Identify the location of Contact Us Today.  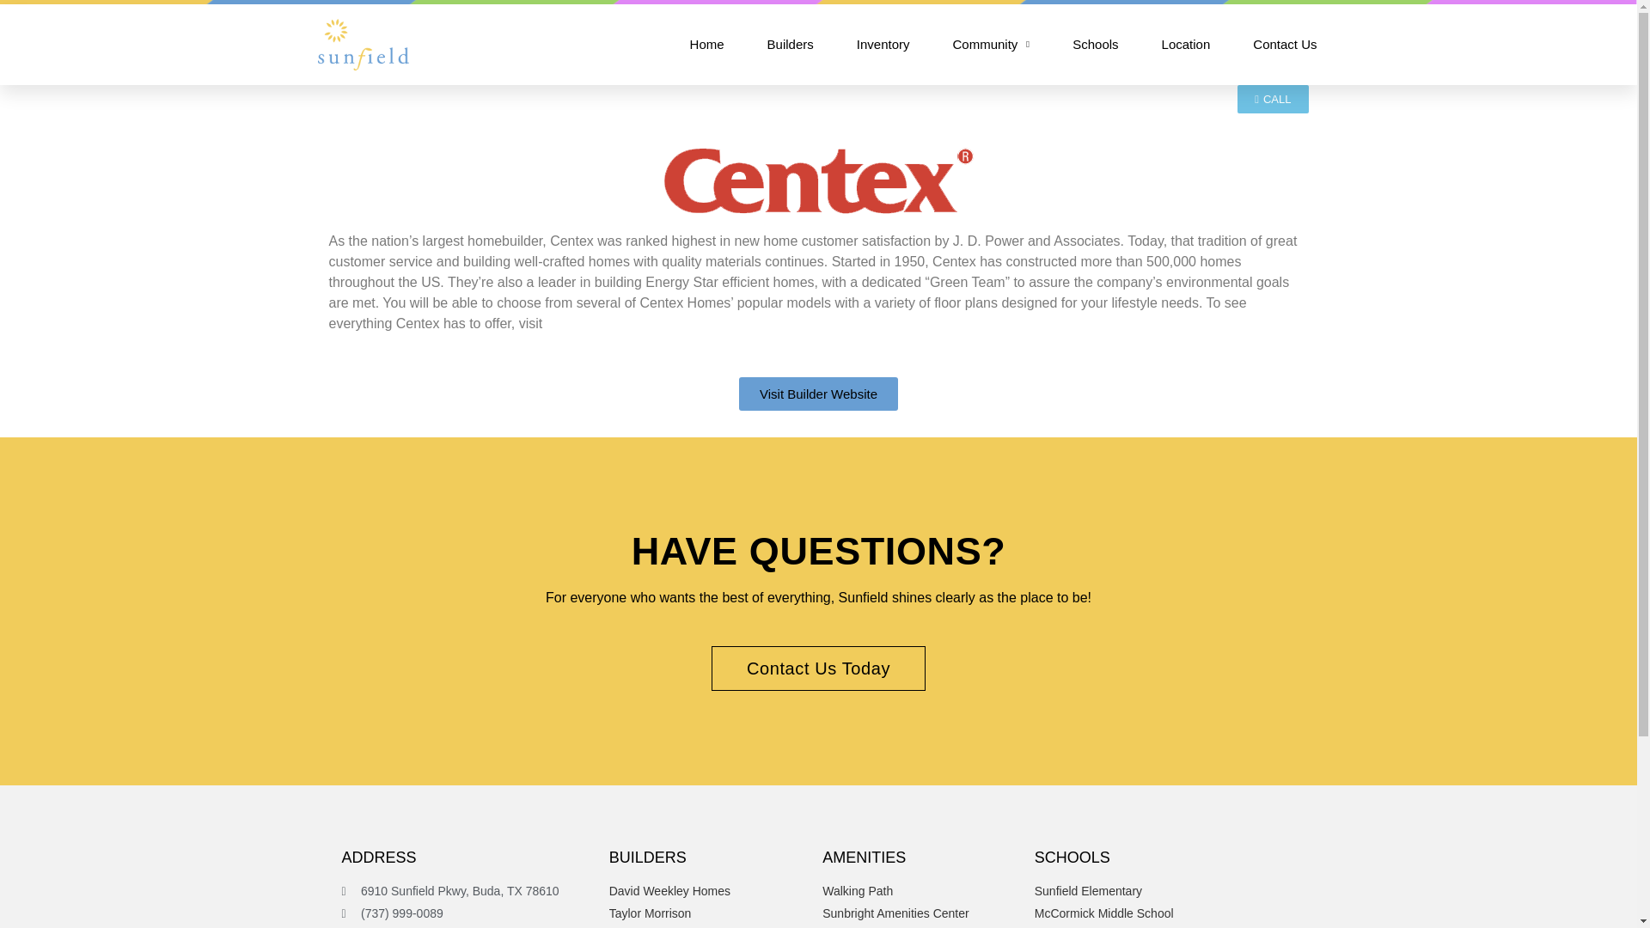
(818, 668).